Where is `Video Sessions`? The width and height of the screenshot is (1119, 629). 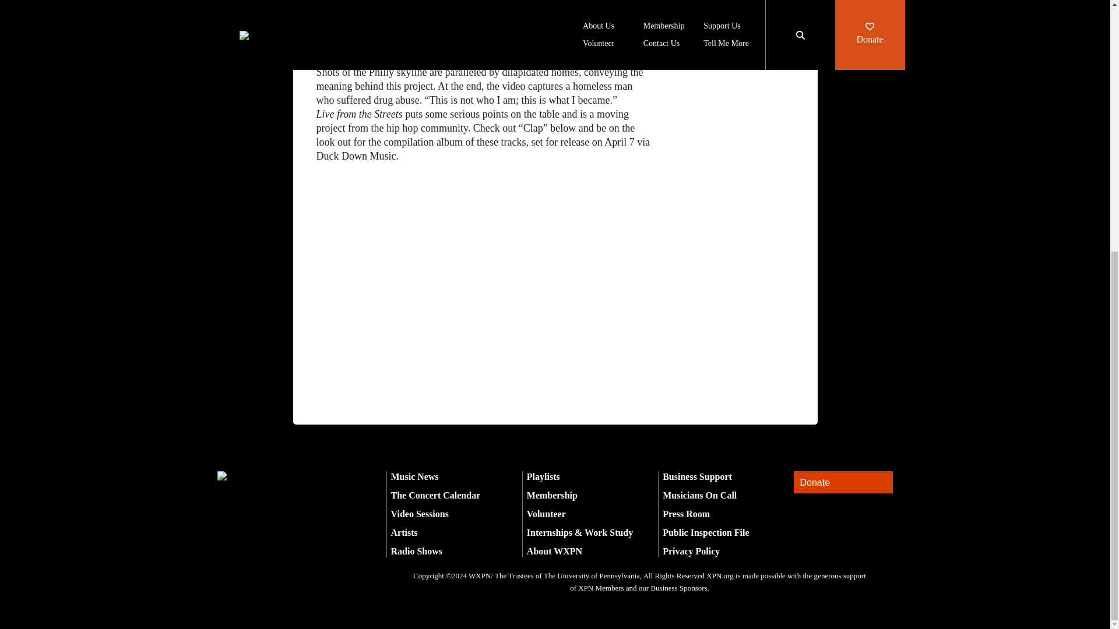
Video Sessions is located at coordinates (420, 514).